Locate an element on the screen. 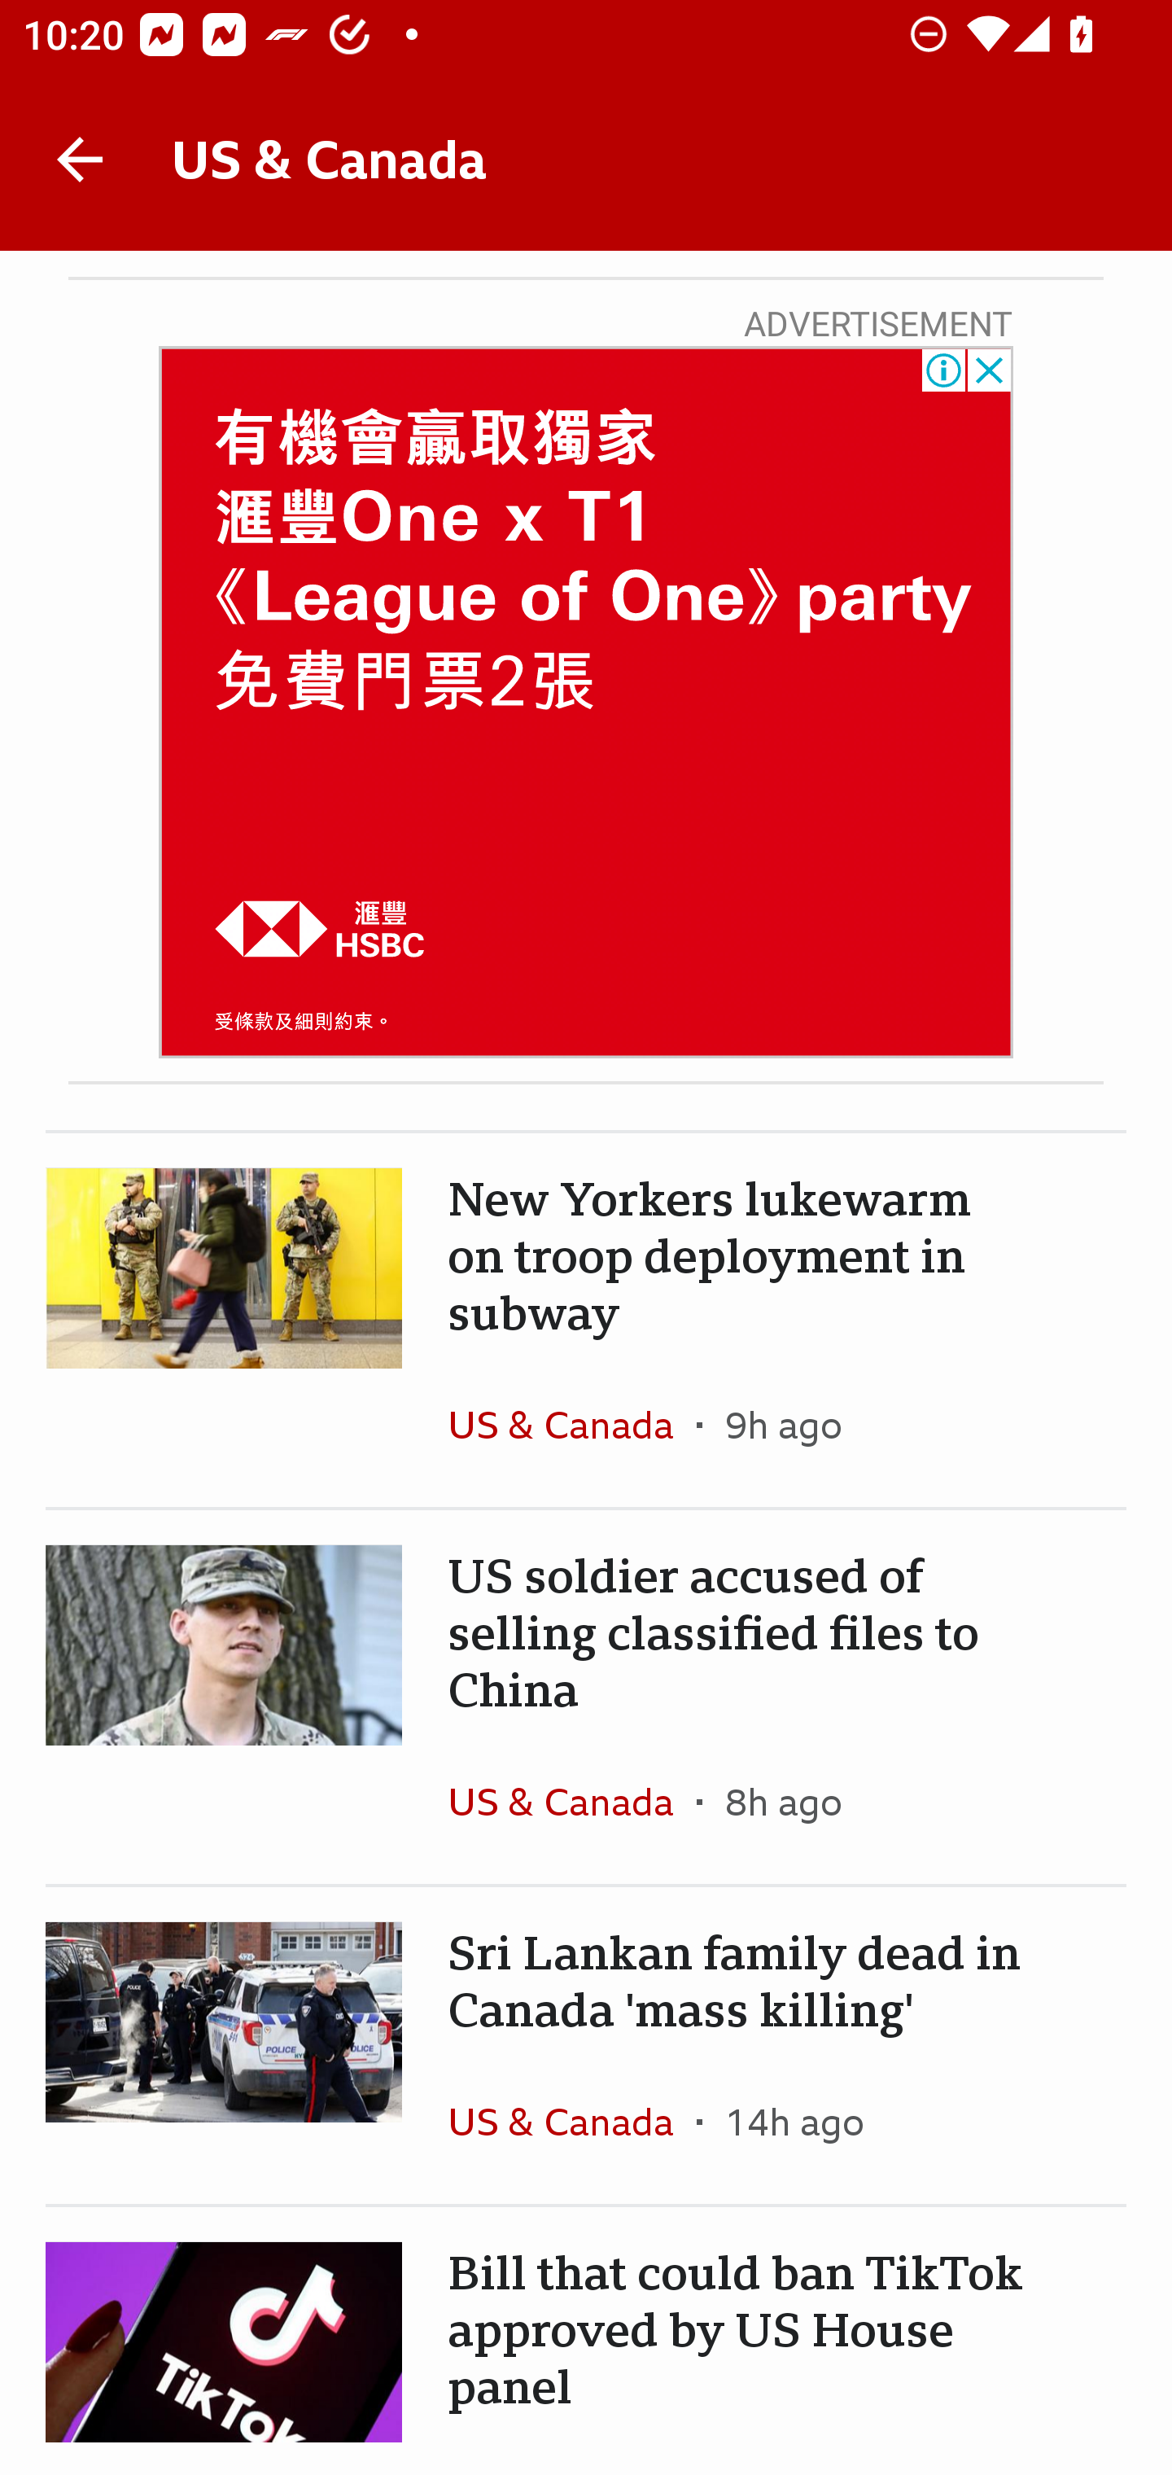  Back is located at coordinates (80, 160).